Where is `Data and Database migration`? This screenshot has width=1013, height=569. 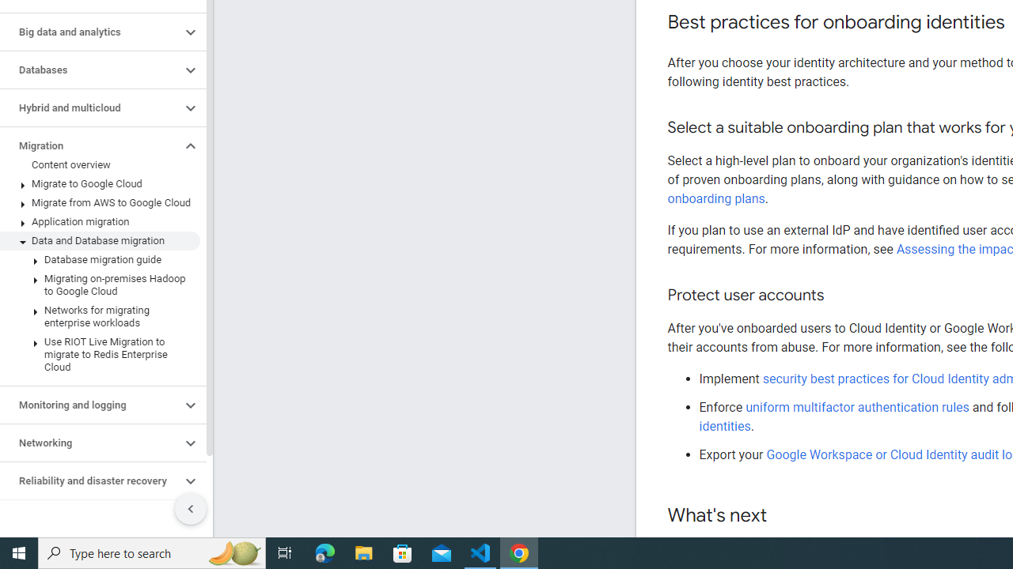
Data and Database migration is located at coordinates (100, 240).